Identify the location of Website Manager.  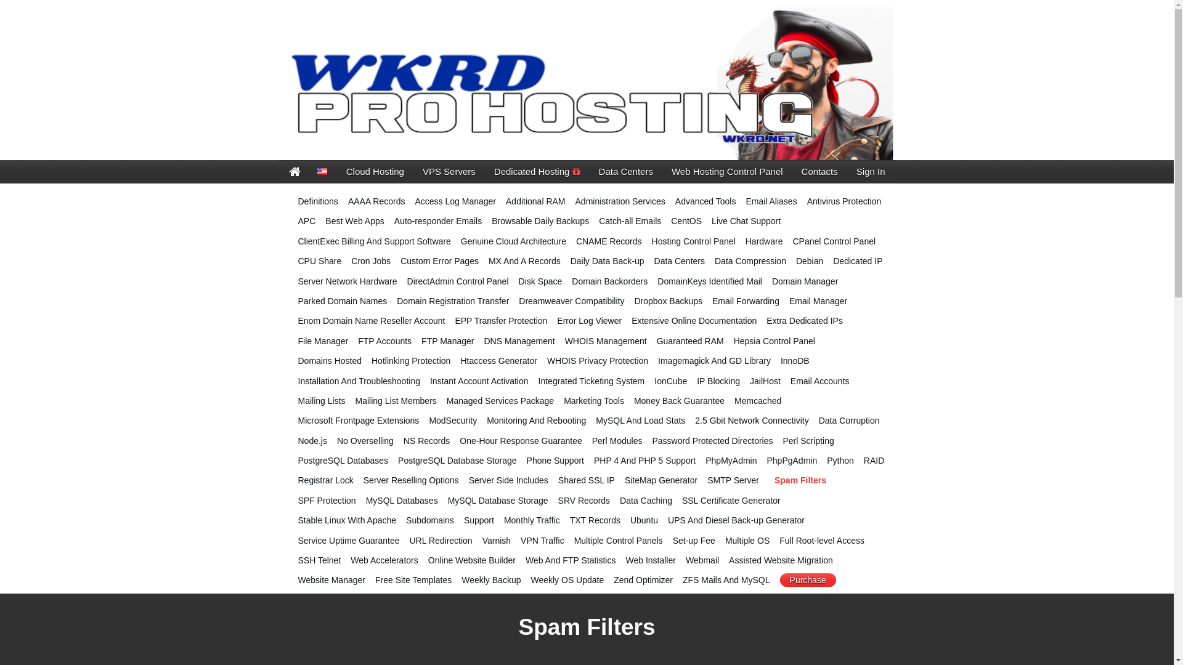
(331, 580).